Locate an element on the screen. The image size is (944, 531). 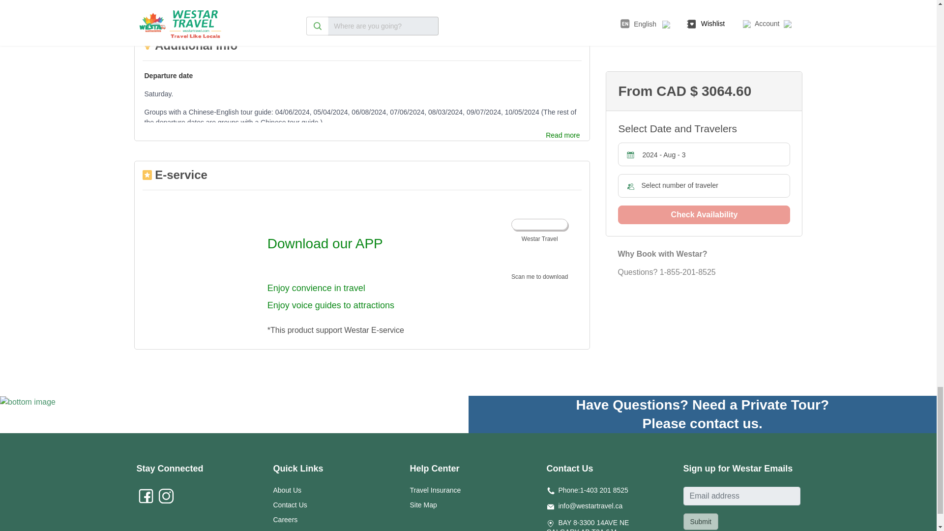
phone is located at coordinates (551, 491).